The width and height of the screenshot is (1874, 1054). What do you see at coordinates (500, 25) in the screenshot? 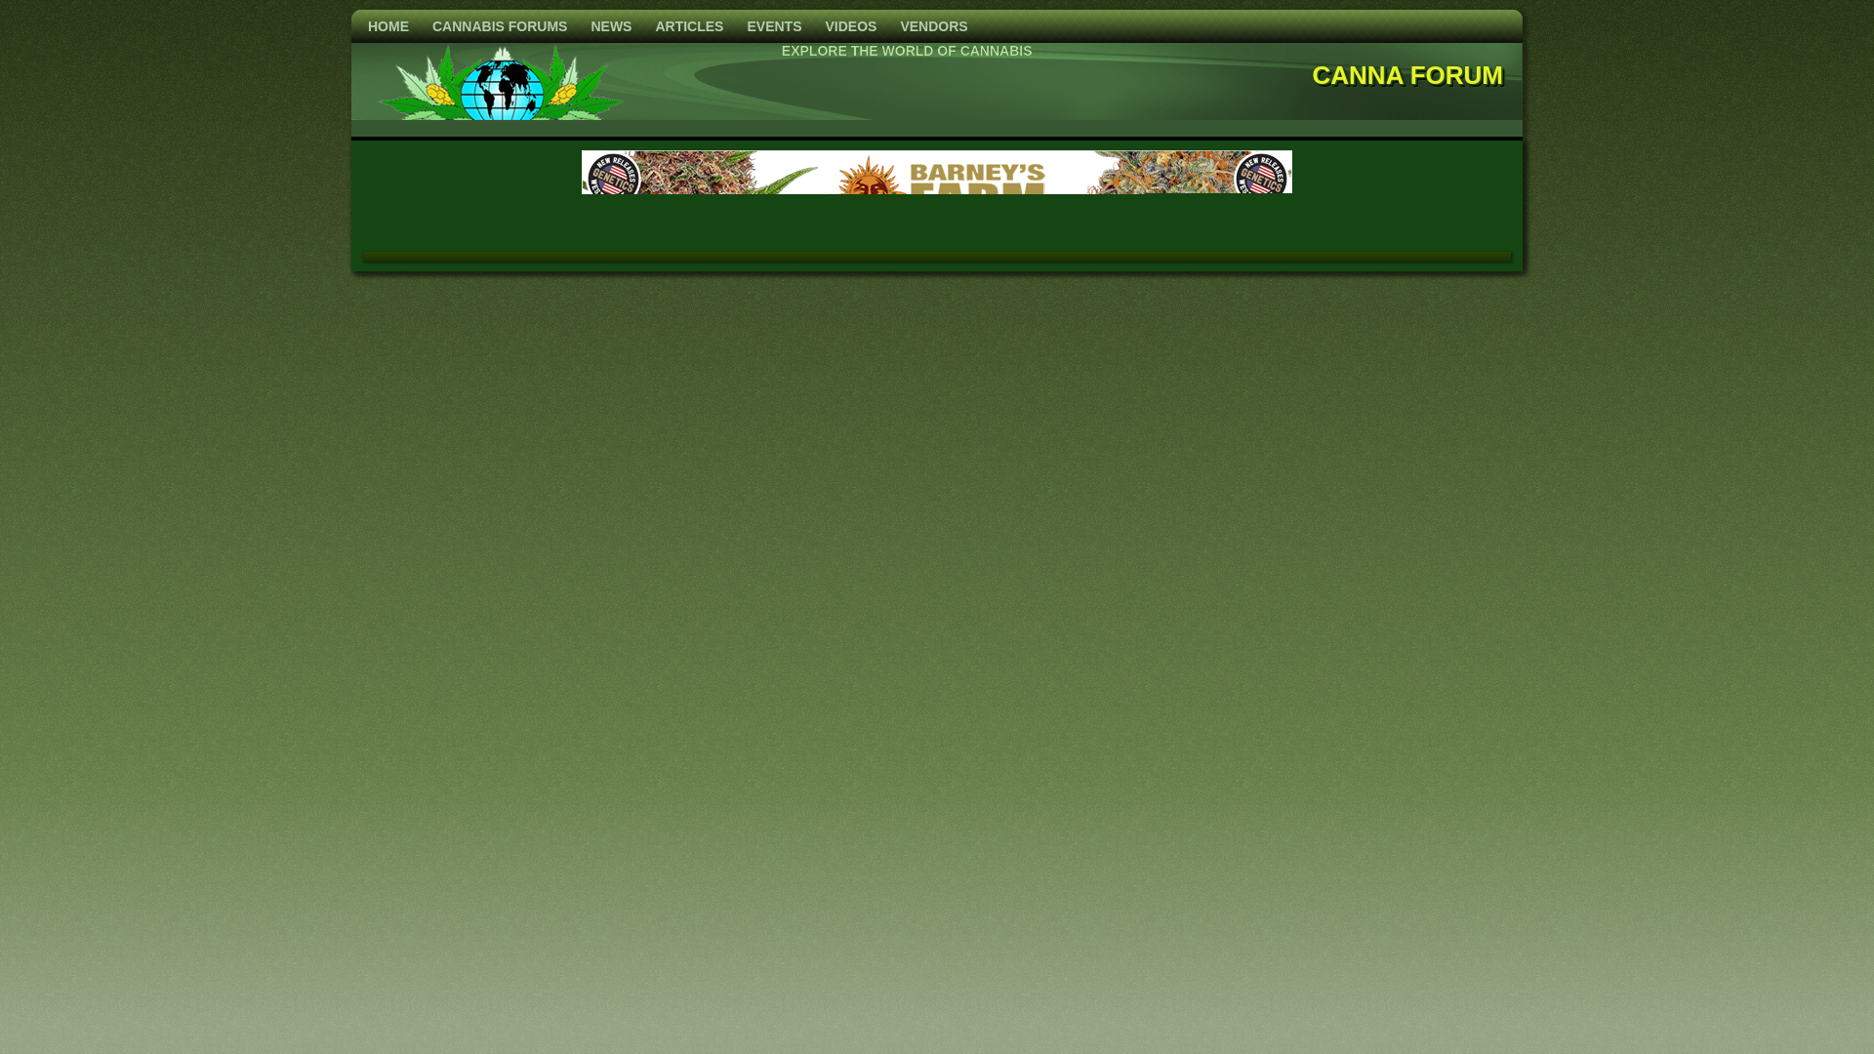
I see `Cannabis Forums` at bounding box center [500, 25].